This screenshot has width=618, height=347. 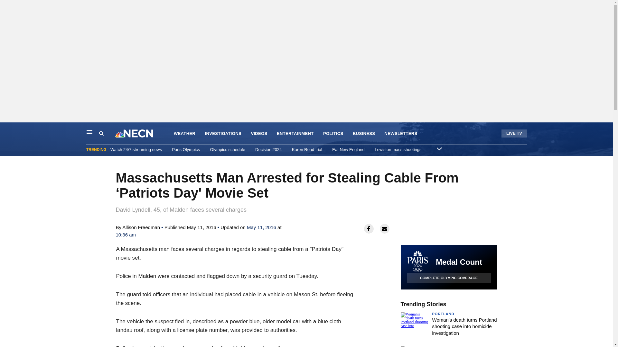 What do you see at coordinates (348, 149) in the screenshot?
I see `Eat New England` at bounding box center [348, 149].